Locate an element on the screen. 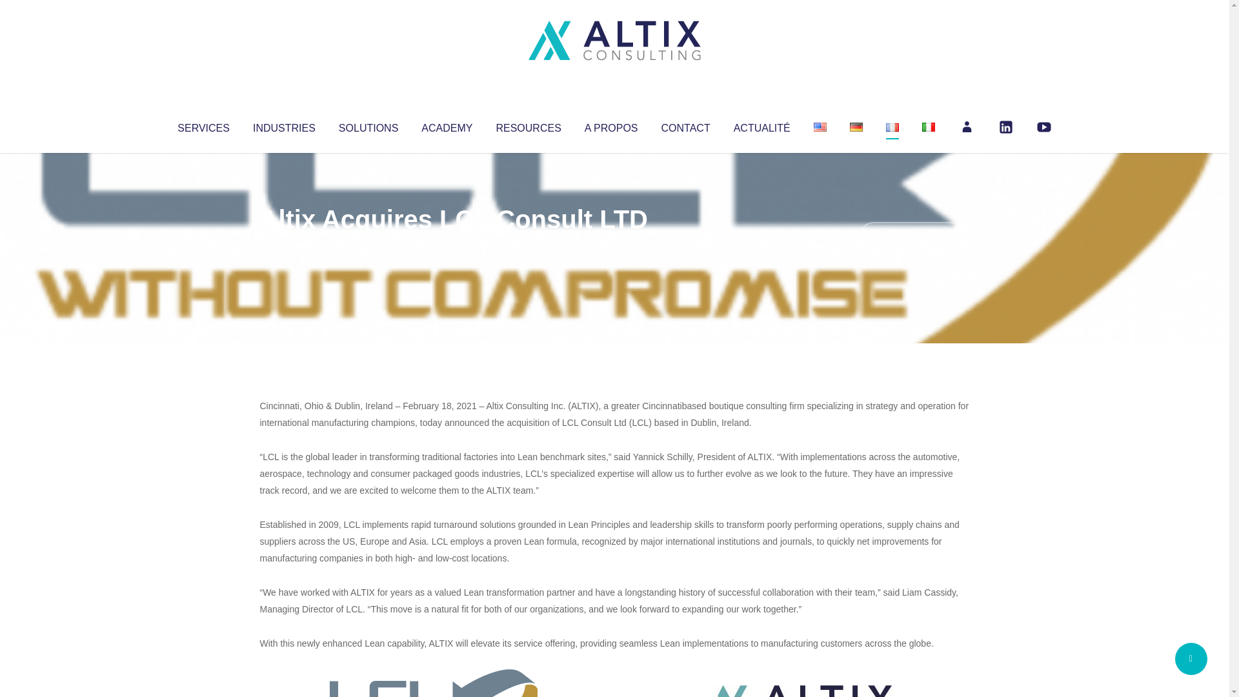  No Comments is located at coordinates (914, 236).